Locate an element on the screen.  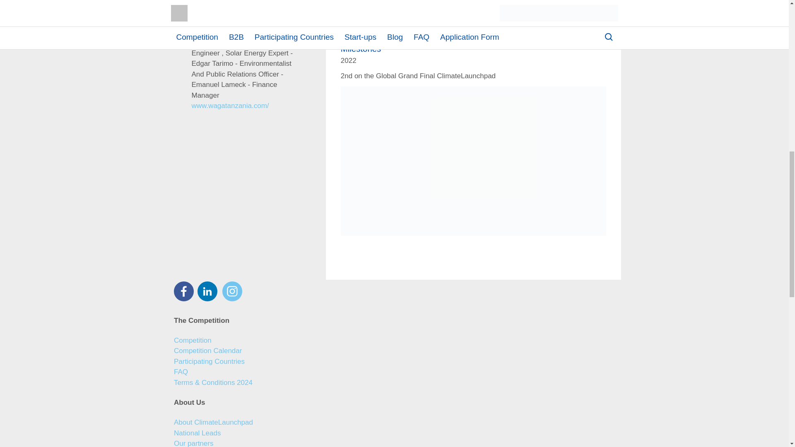
Participating Countries is located at coordinates (210, 362).